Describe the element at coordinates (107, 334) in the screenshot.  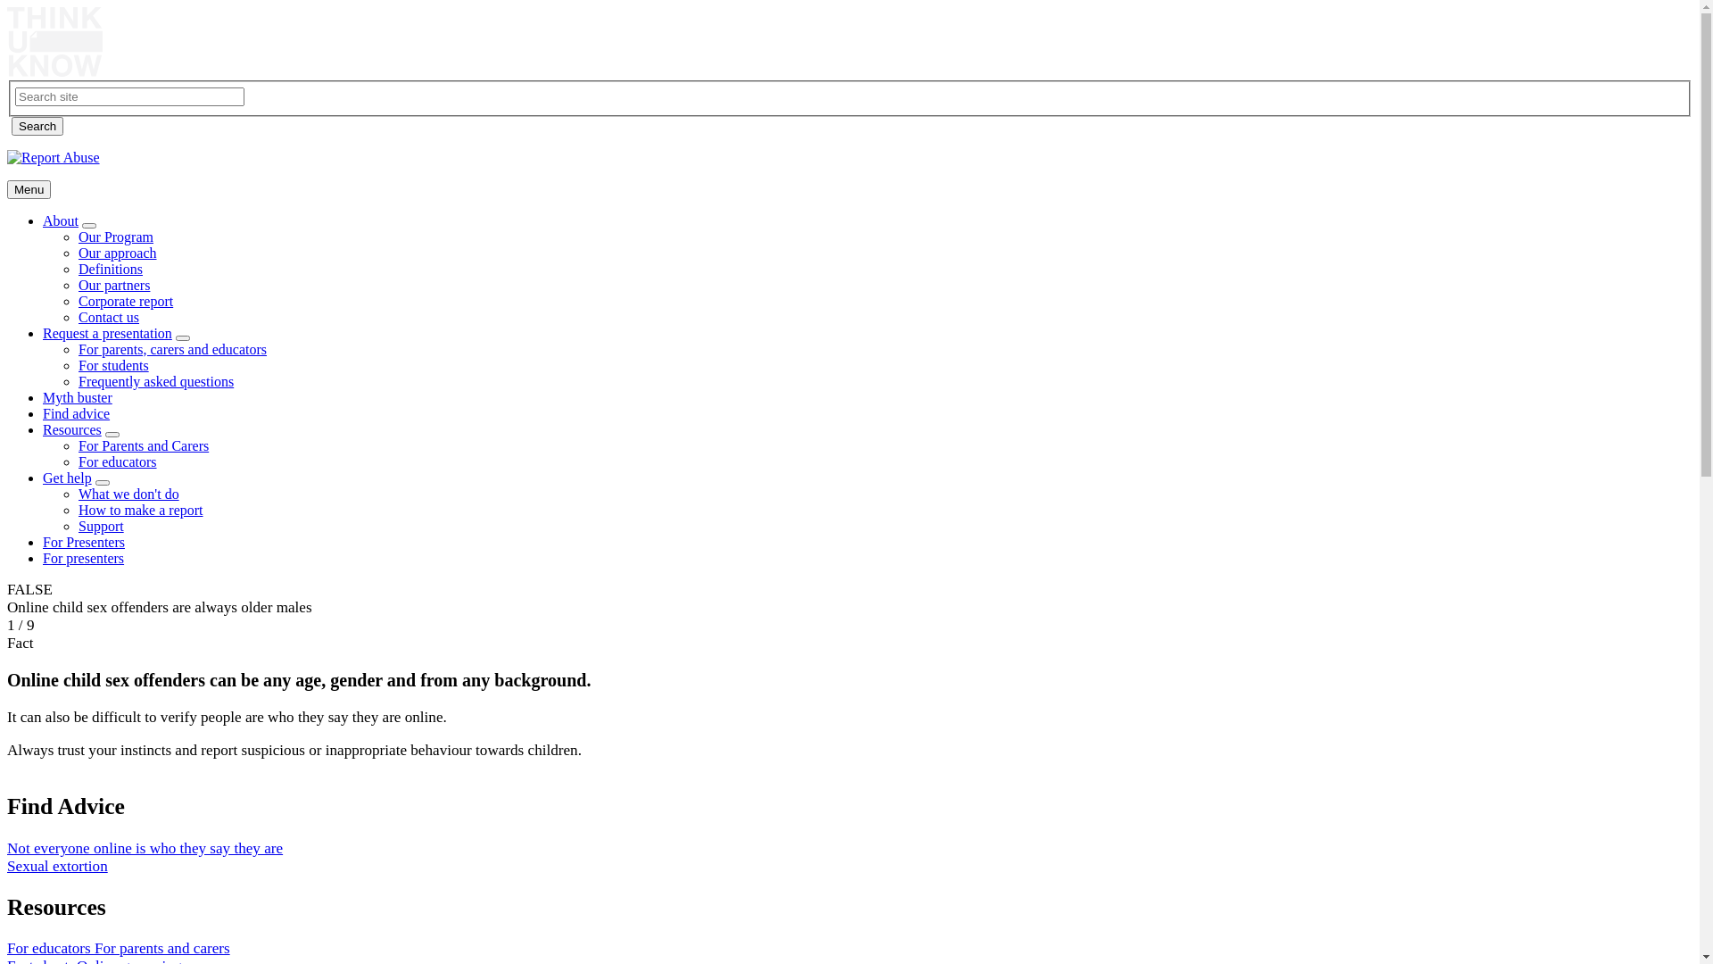
I see `Request a presentation` at that location.